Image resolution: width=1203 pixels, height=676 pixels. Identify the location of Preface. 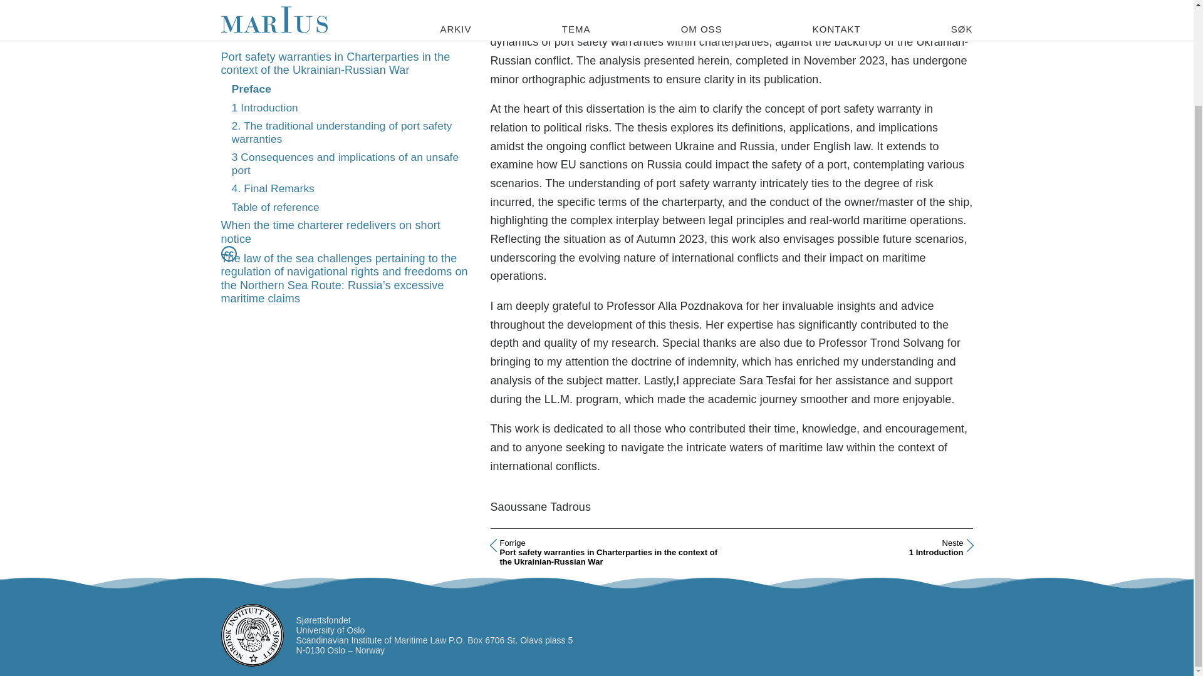
(228, 251).